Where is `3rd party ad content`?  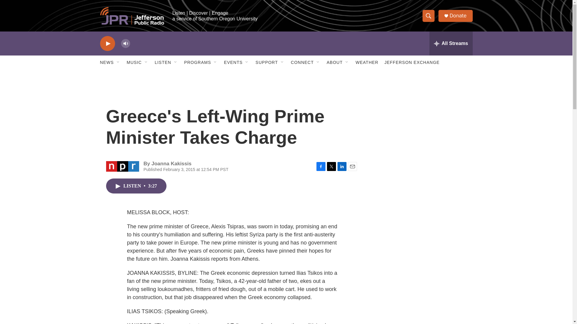
3rd party ad content is located at coordinates (421, 293).